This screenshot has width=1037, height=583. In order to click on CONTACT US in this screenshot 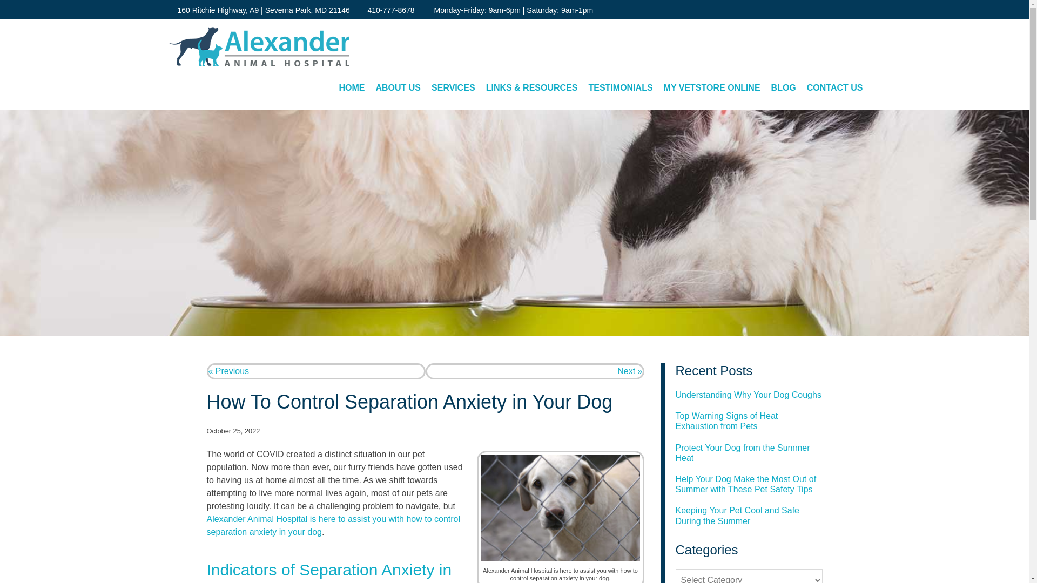, I will do `click(835, 87)`.